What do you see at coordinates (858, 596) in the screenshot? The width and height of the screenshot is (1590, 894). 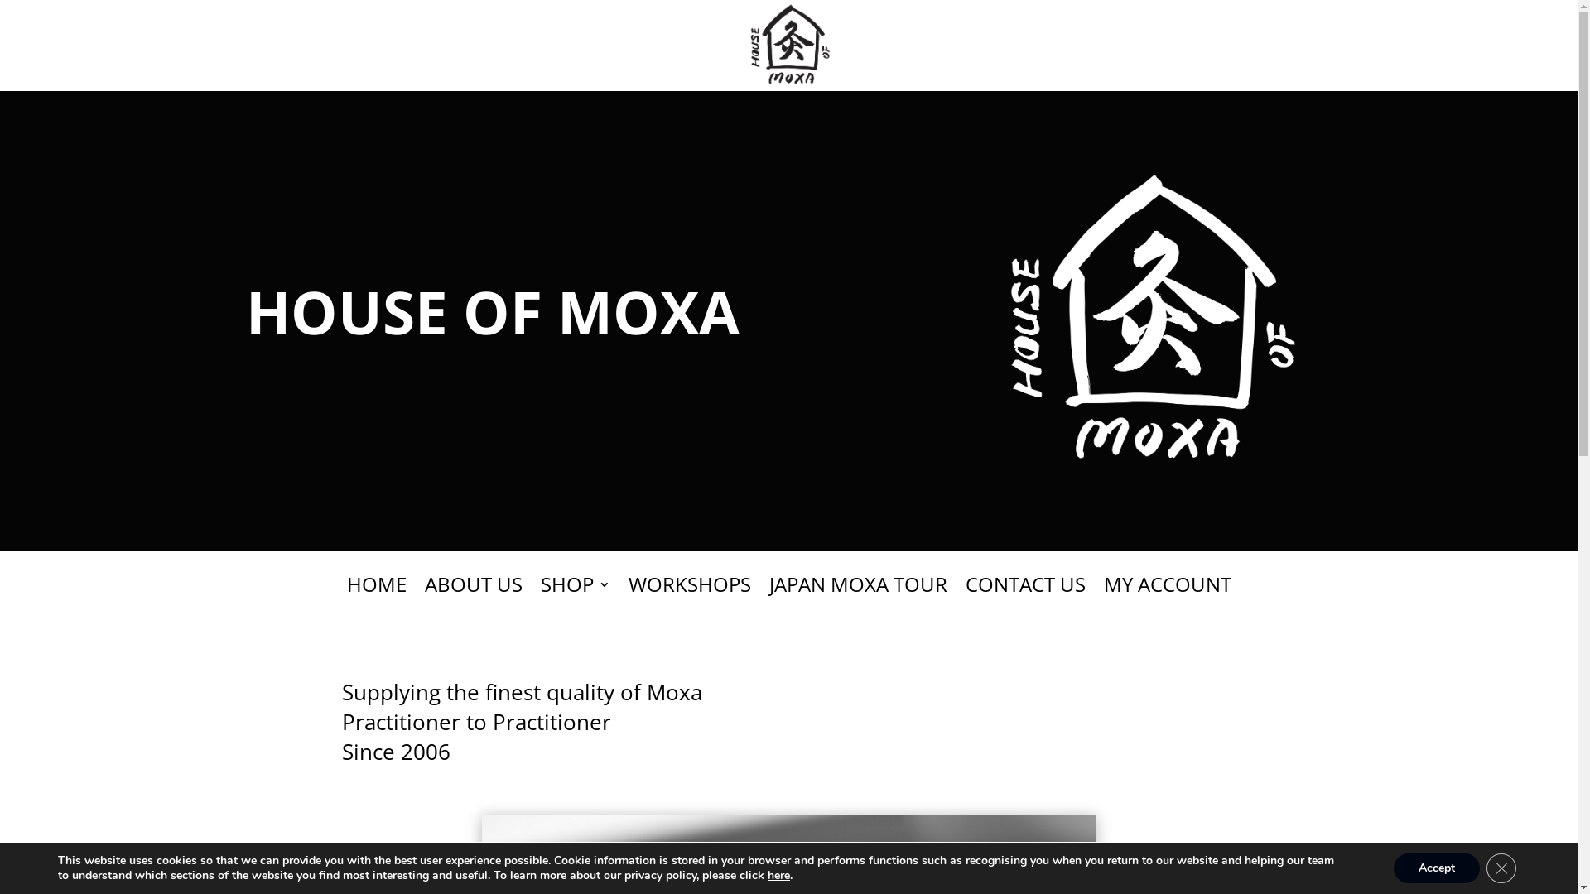 I see `JAPAN MOXA TOUR` at bounding box center [858, 596].